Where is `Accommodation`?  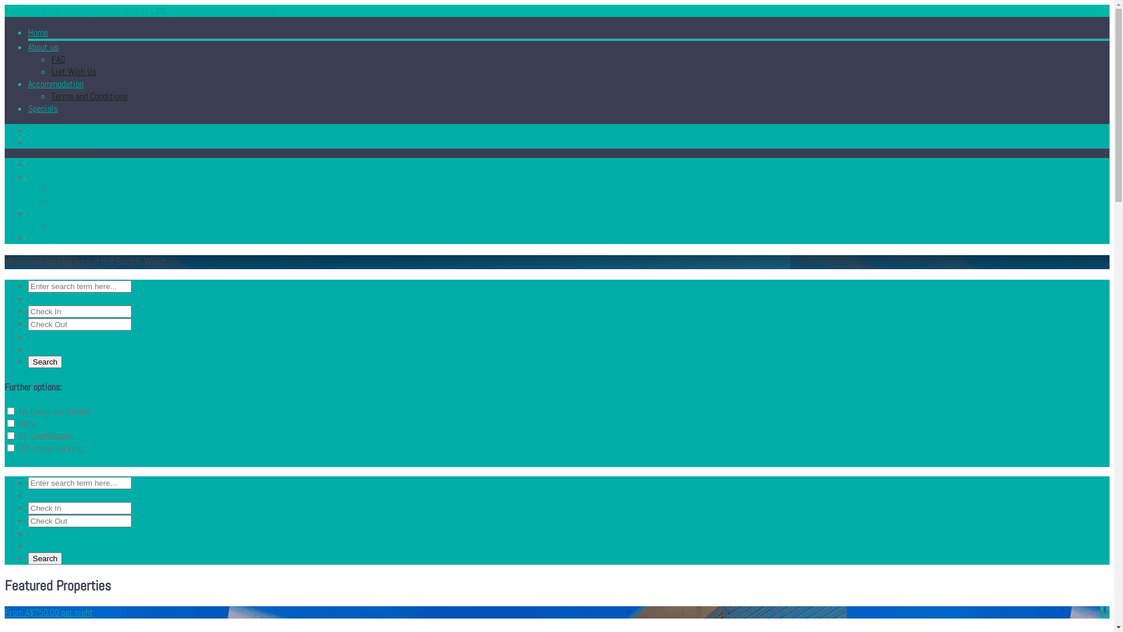
Accommodation is located at coordinates (56, 84).